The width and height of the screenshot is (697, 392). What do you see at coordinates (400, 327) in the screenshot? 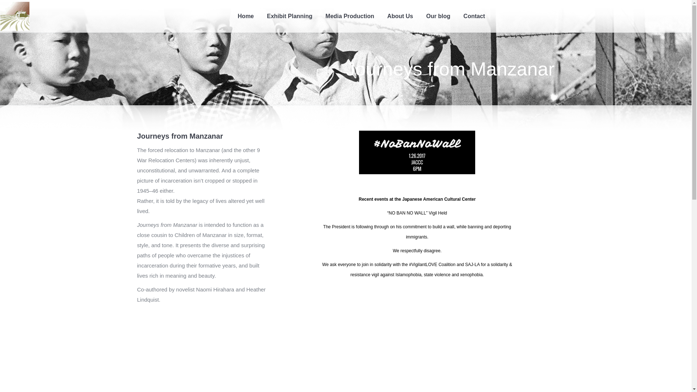
I see `Manzanar National Historic Site` at bounding box center [400, 327].